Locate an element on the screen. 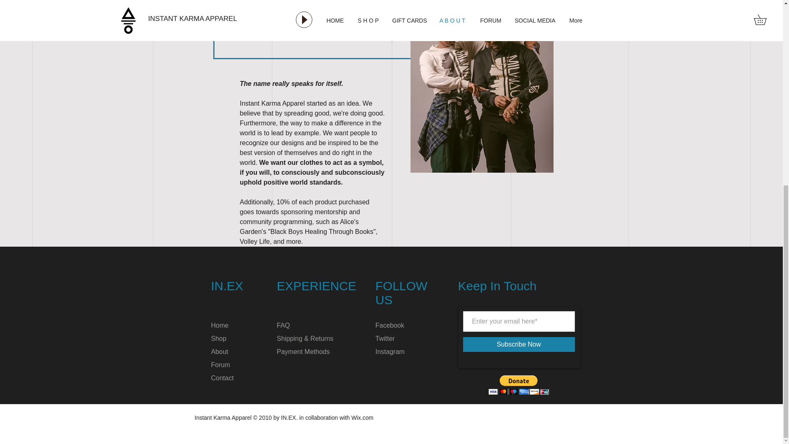  About is located at coordinates (220, 351).